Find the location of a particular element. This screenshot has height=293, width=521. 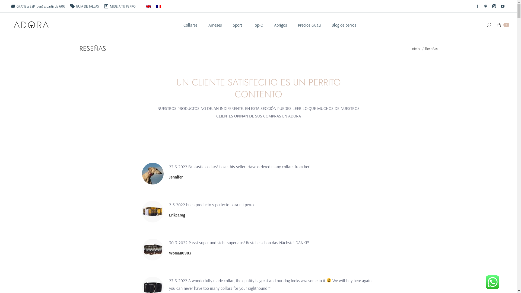

Facebook page opens in new window is located at coordinates (477, 6).